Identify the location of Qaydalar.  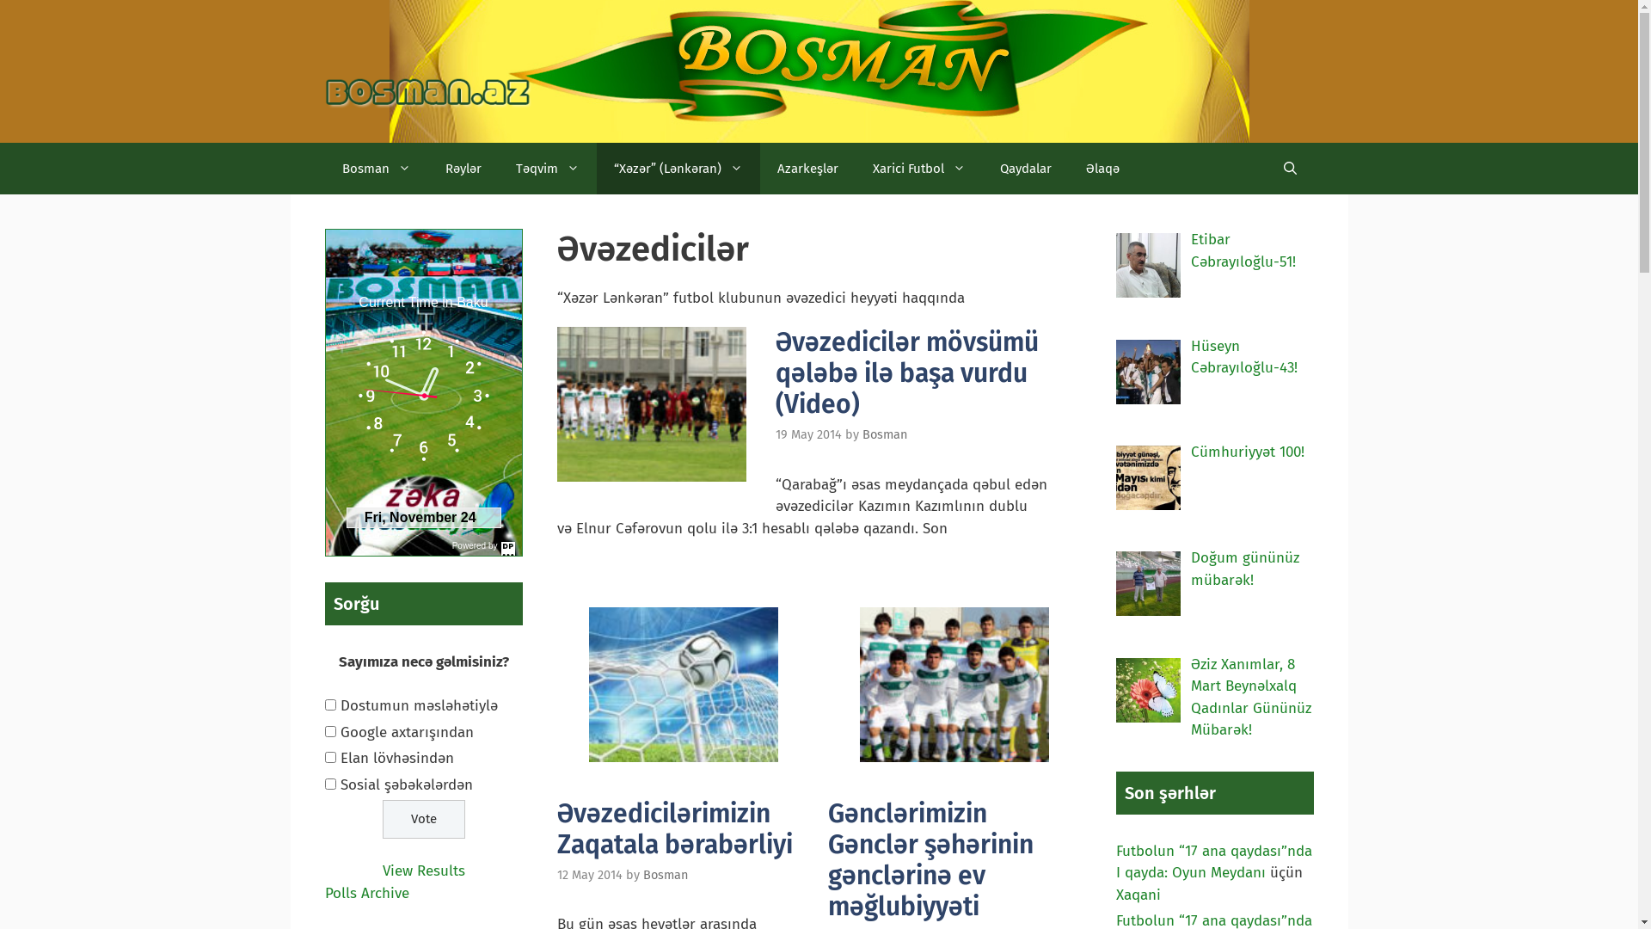
(1025, 169).